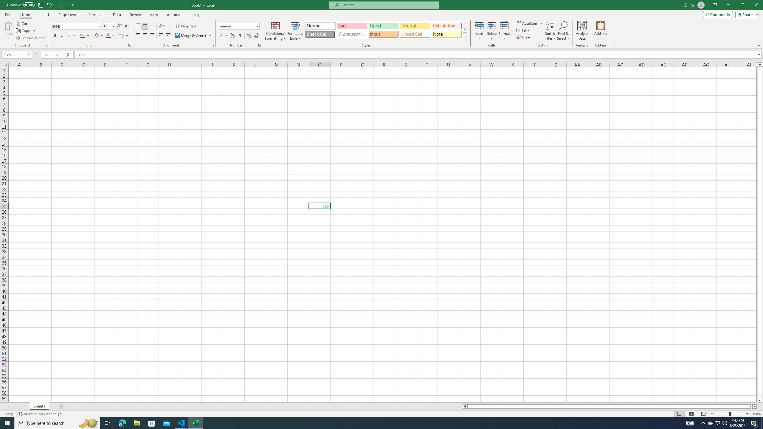  I want to click on Line down, so click(760, 400).